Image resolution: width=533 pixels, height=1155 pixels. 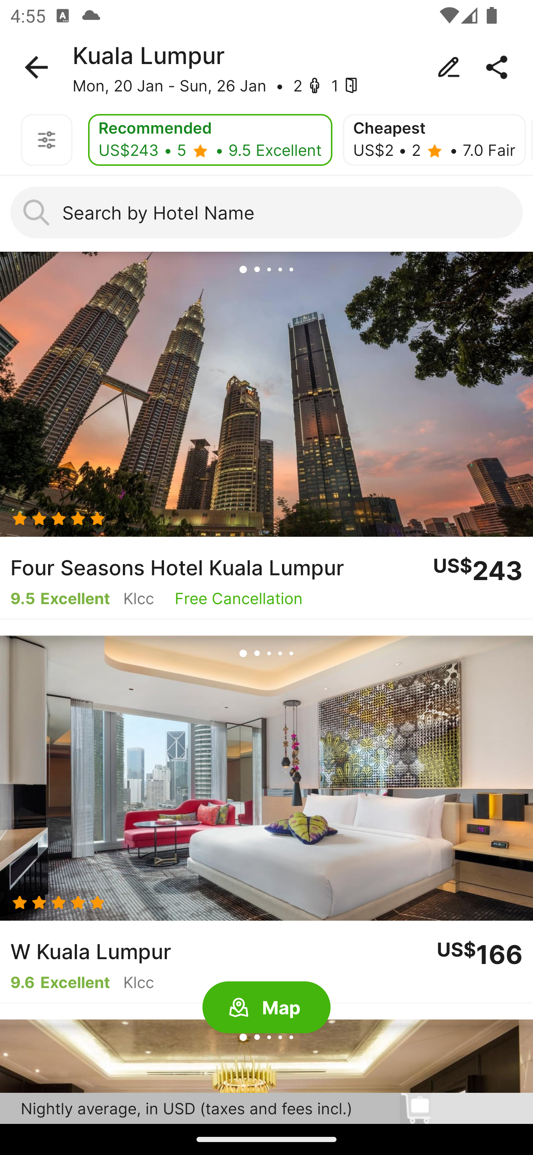 I want to click on Cheapest US$2  • 2 - • 7.0 Fair, so click(x=434, y=140).